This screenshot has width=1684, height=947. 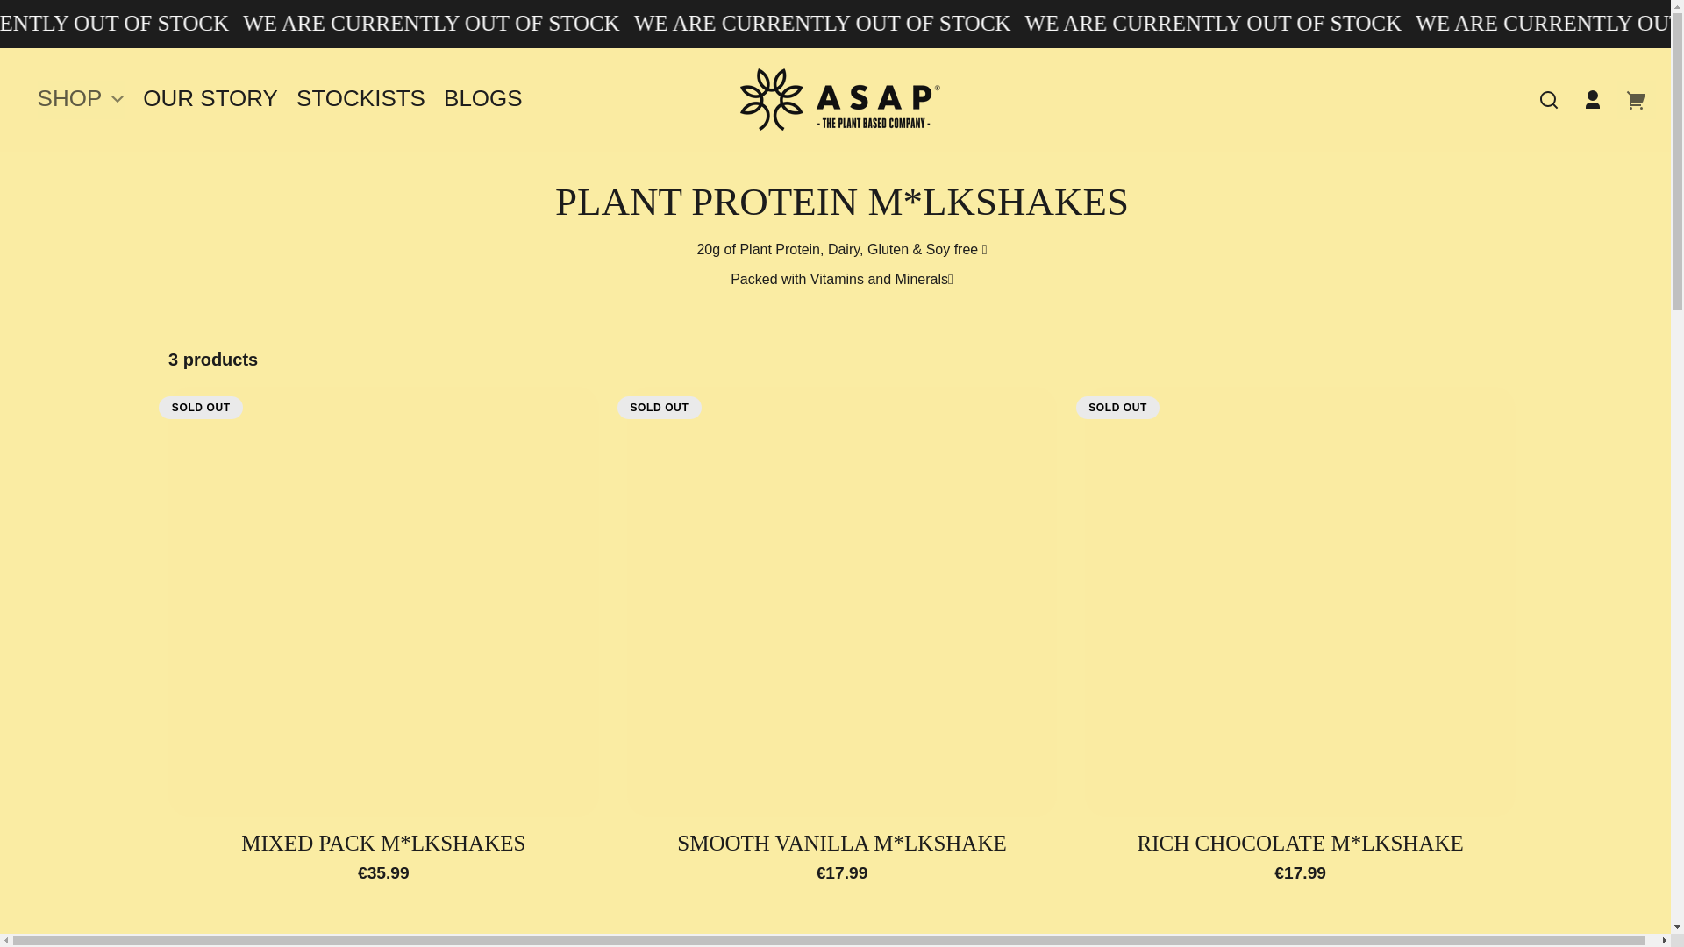 I want to click on OUR STORY, so click(x=210, y=100).